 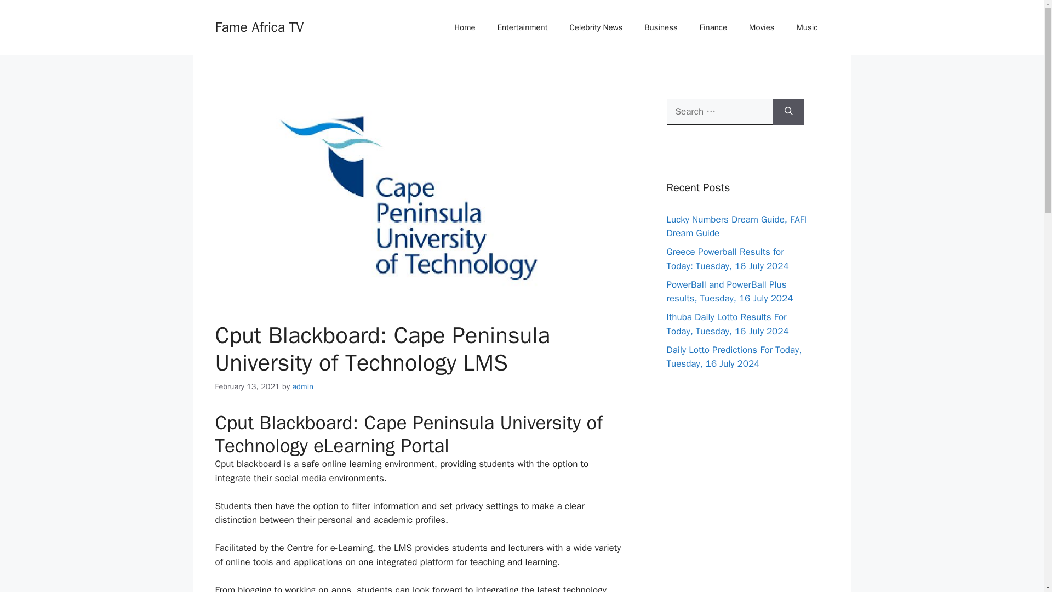 What do you see at coordinates (734, 357) in the screenshot?
I see `Daily Lotto Predictions For Today, Tuesday, 16 July 2024` at bounding box center [734, 357].